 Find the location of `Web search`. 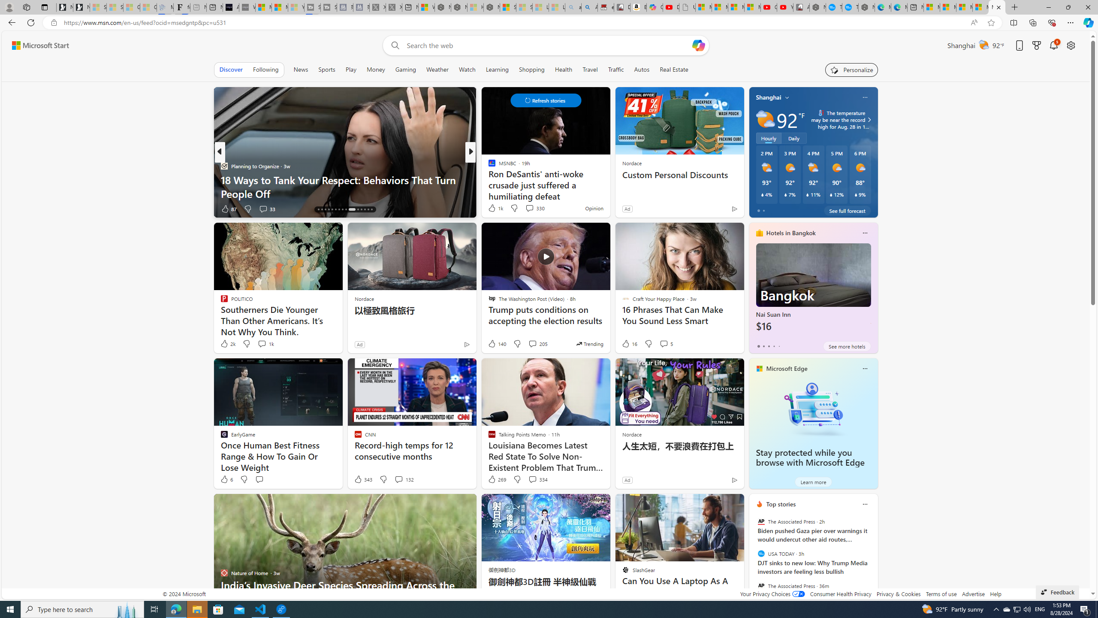

Web search is located at coordinates (393, 45).